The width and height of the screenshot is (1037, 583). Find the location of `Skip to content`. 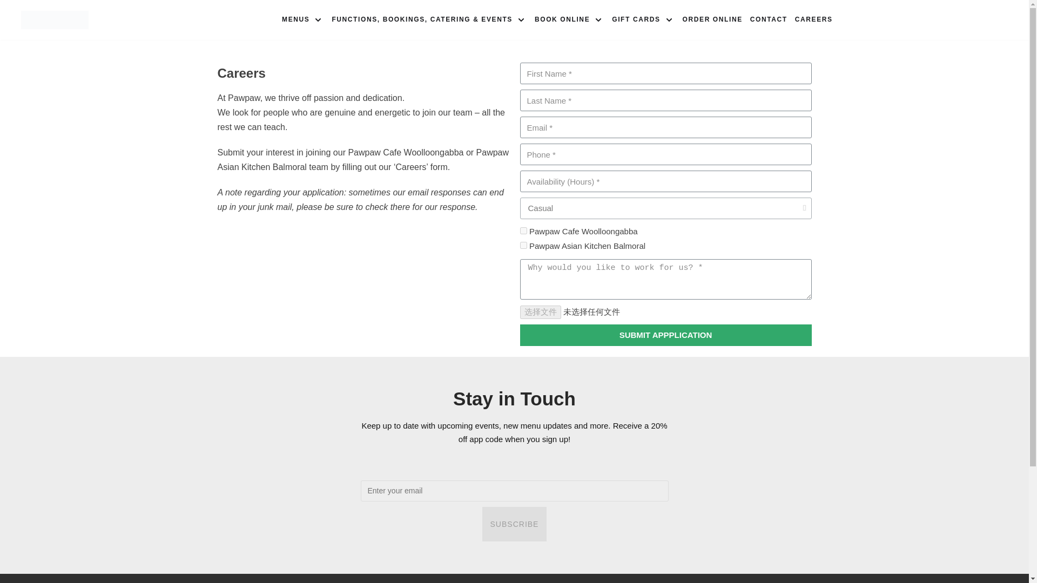

Skip to content is located at coordinates (11, 23).